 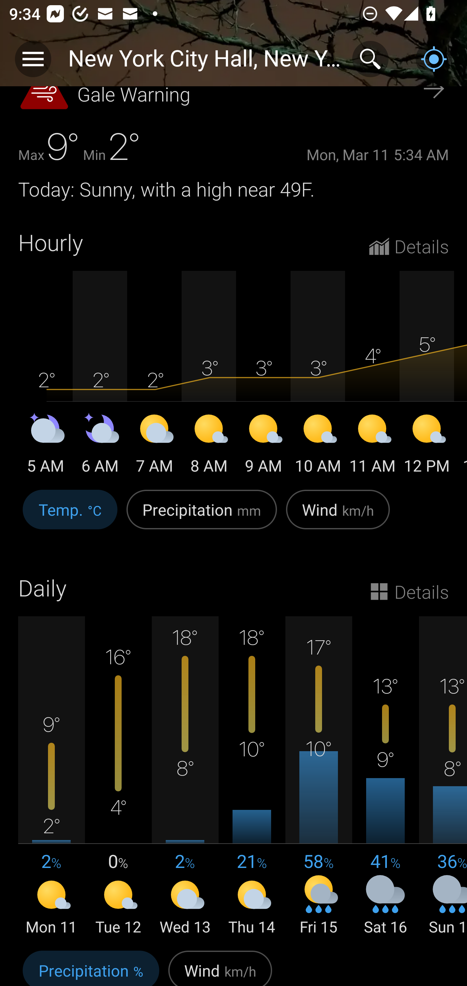 What do you see at coordinates (185, 776) in the screenshot?
I see `18° 8° 2 % Wed 13` at bounding box center [185, 776].